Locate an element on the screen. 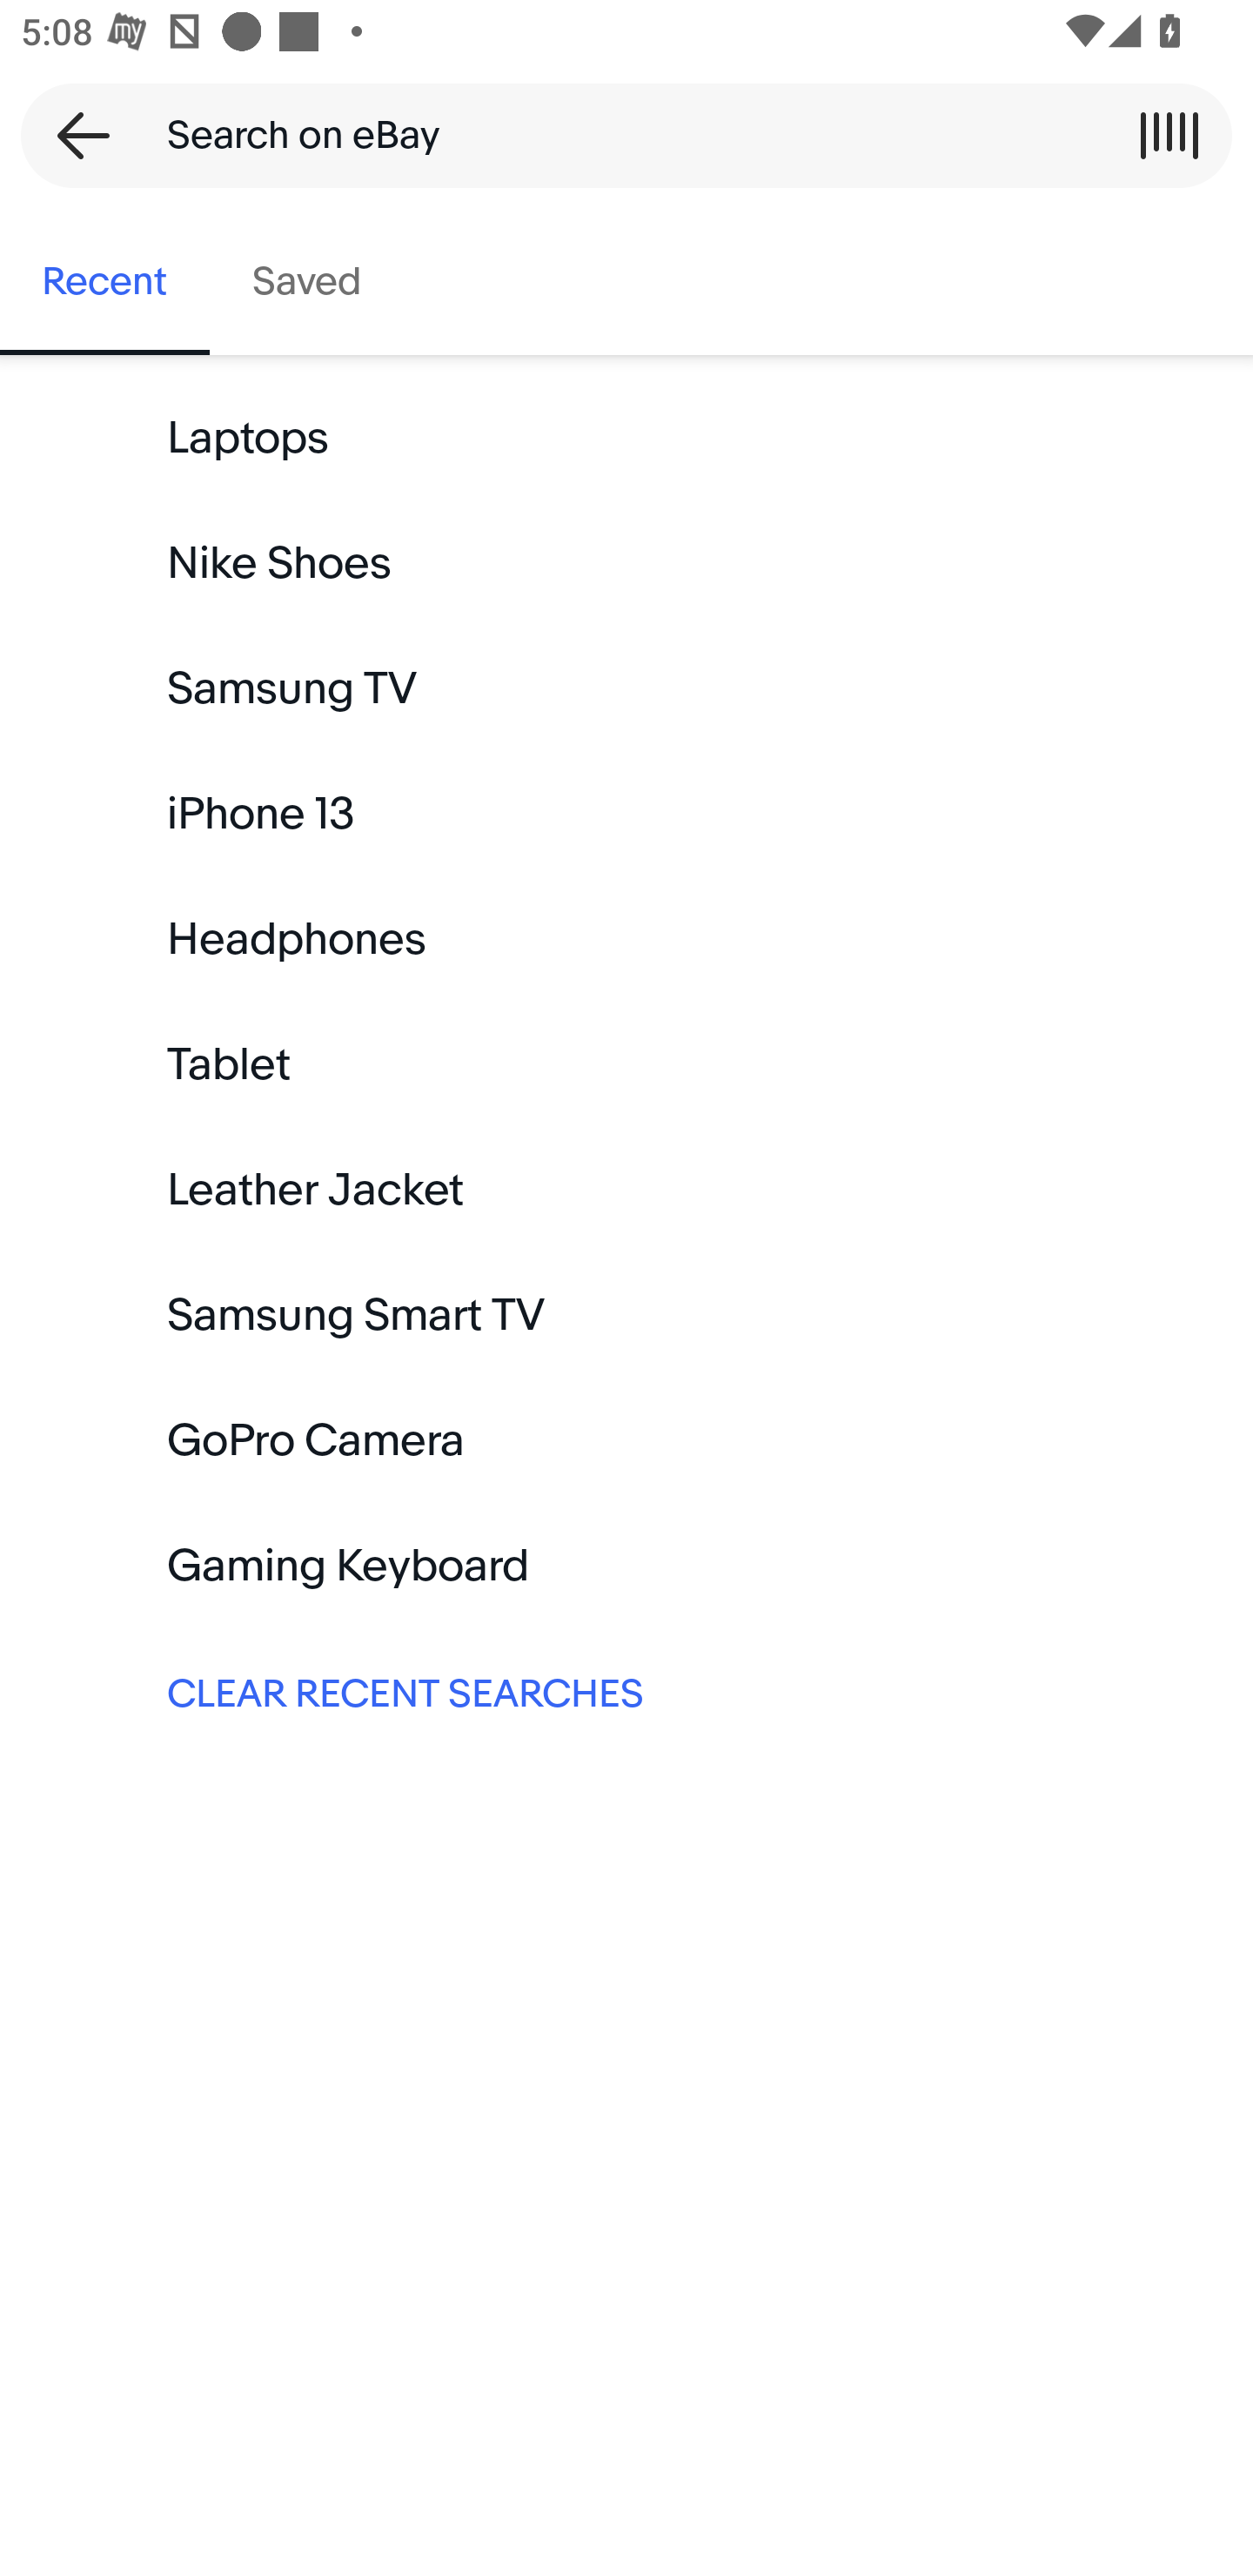 This screenshot has height=2576, width=1253. Scan a barcode is located at coordinates (1169, 135).